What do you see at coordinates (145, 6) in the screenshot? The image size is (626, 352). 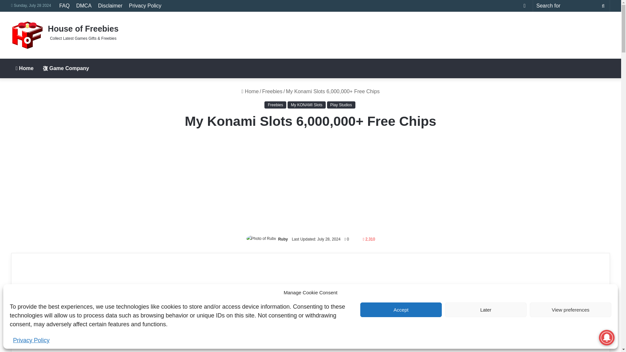 I see `Privacy Policy` at bounding box center [145, 6].